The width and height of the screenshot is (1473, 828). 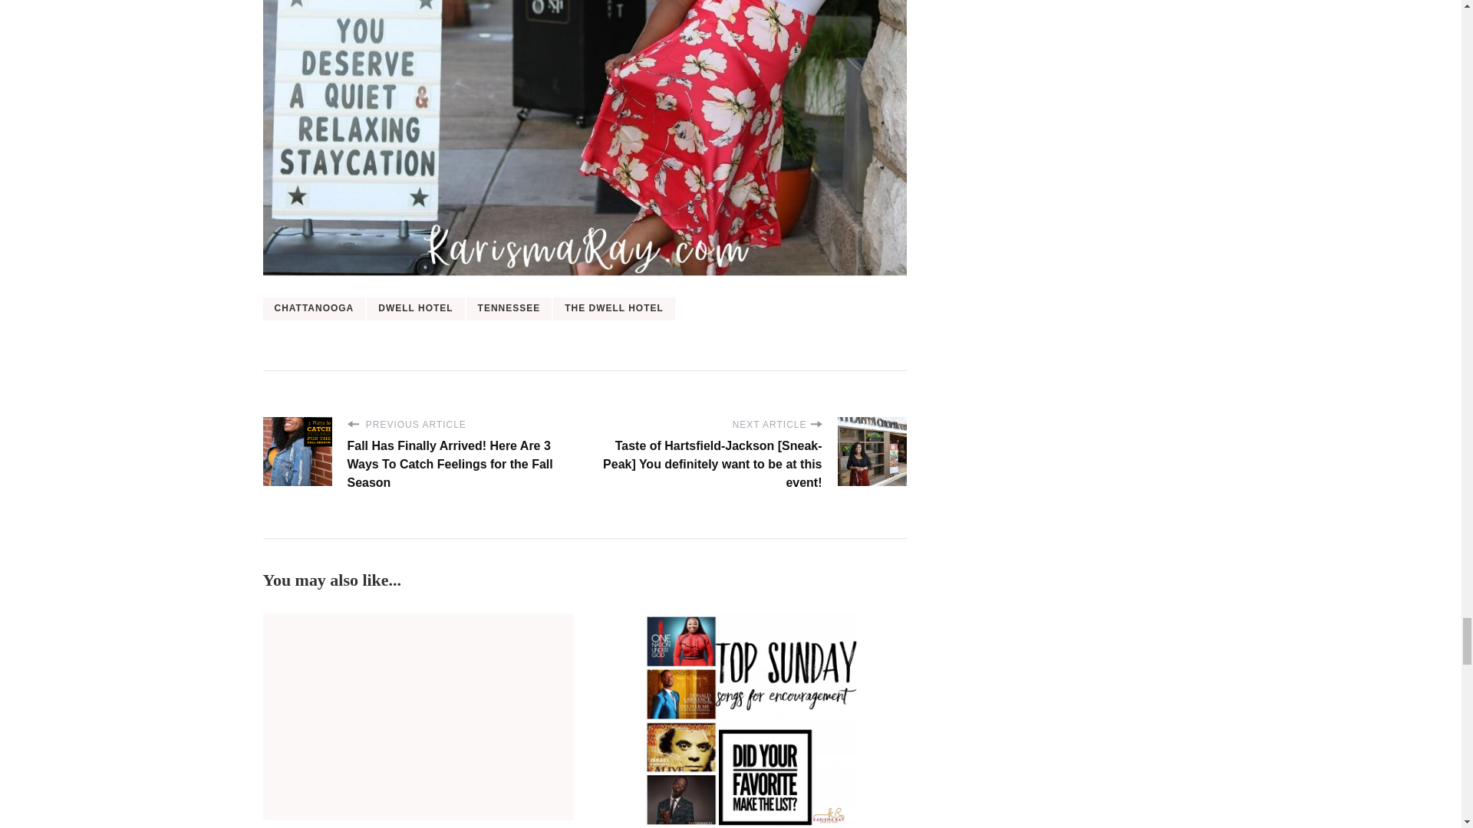 What do you see at coordinates (313, 308) in the screenshot?
I see `CHATTANOOGA` at bounding box center [313, 308].